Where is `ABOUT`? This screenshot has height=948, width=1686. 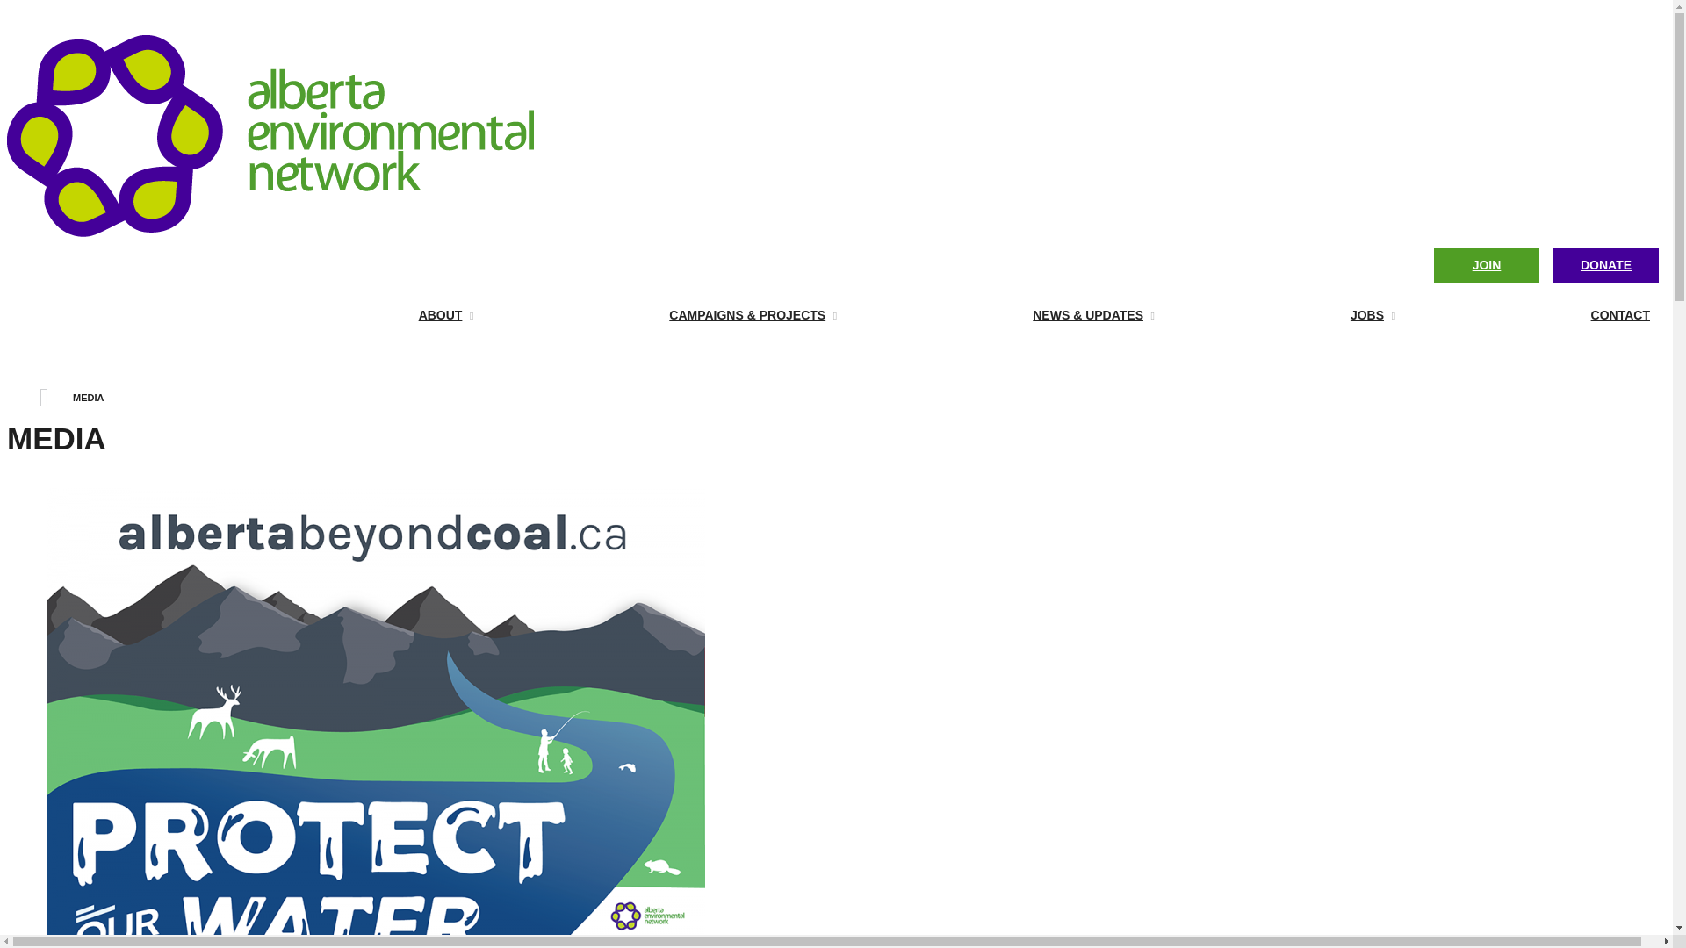 ABOUT is located at coordinates (361, 316).